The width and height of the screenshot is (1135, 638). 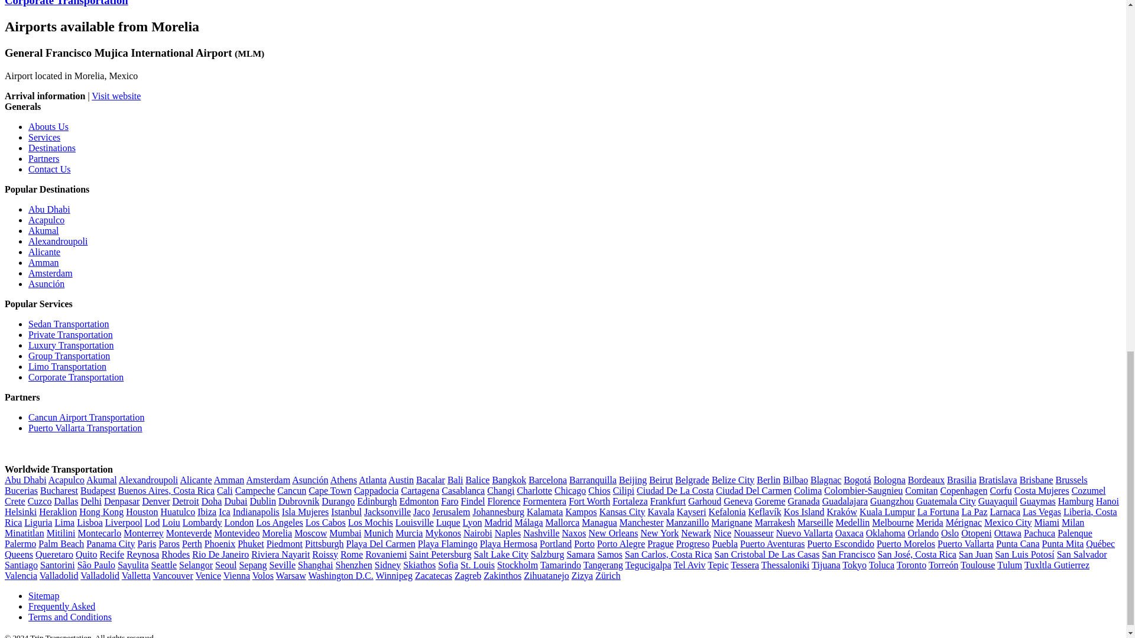 What do you see at coordinates (48, 126) in the screenshot?
I see `Abouts Us` at bounding box center [48, 126].